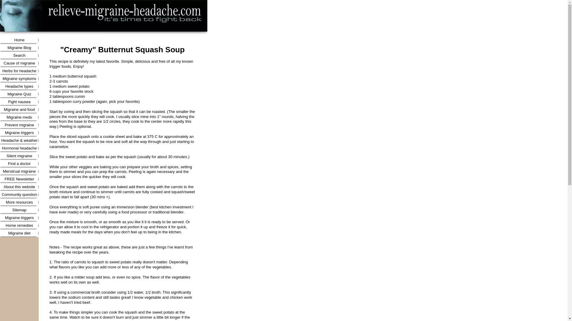 The height and width of the screenshot is (321, 572). I want to click on Herbs for headache, so click(19, 71).